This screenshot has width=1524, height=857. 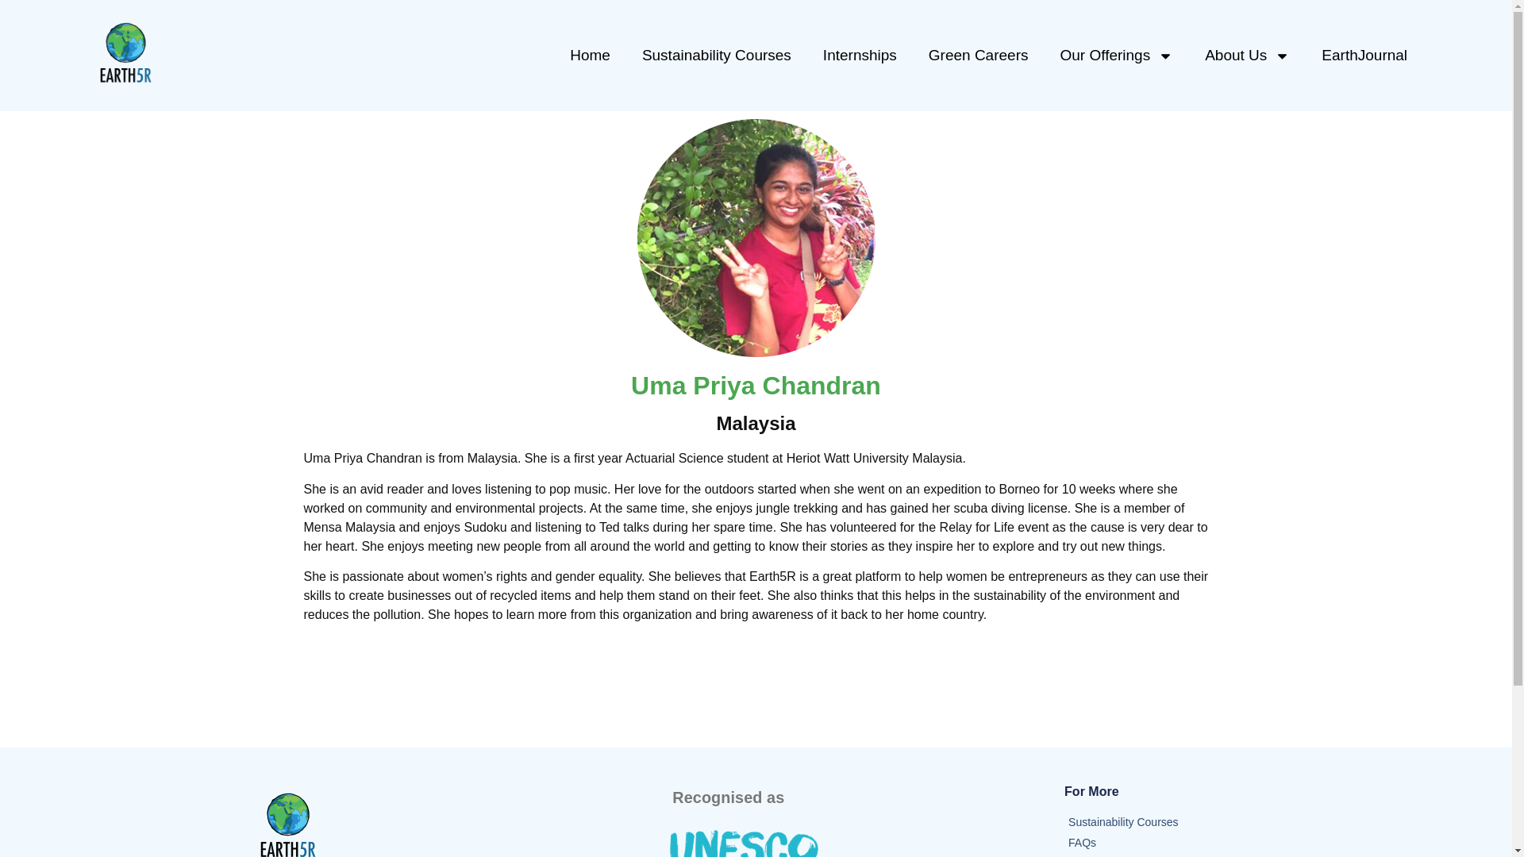 What do you see at coordinates (1247, 56) in the screenshot?
I see `About Us` at bounding box center [1247, 56].